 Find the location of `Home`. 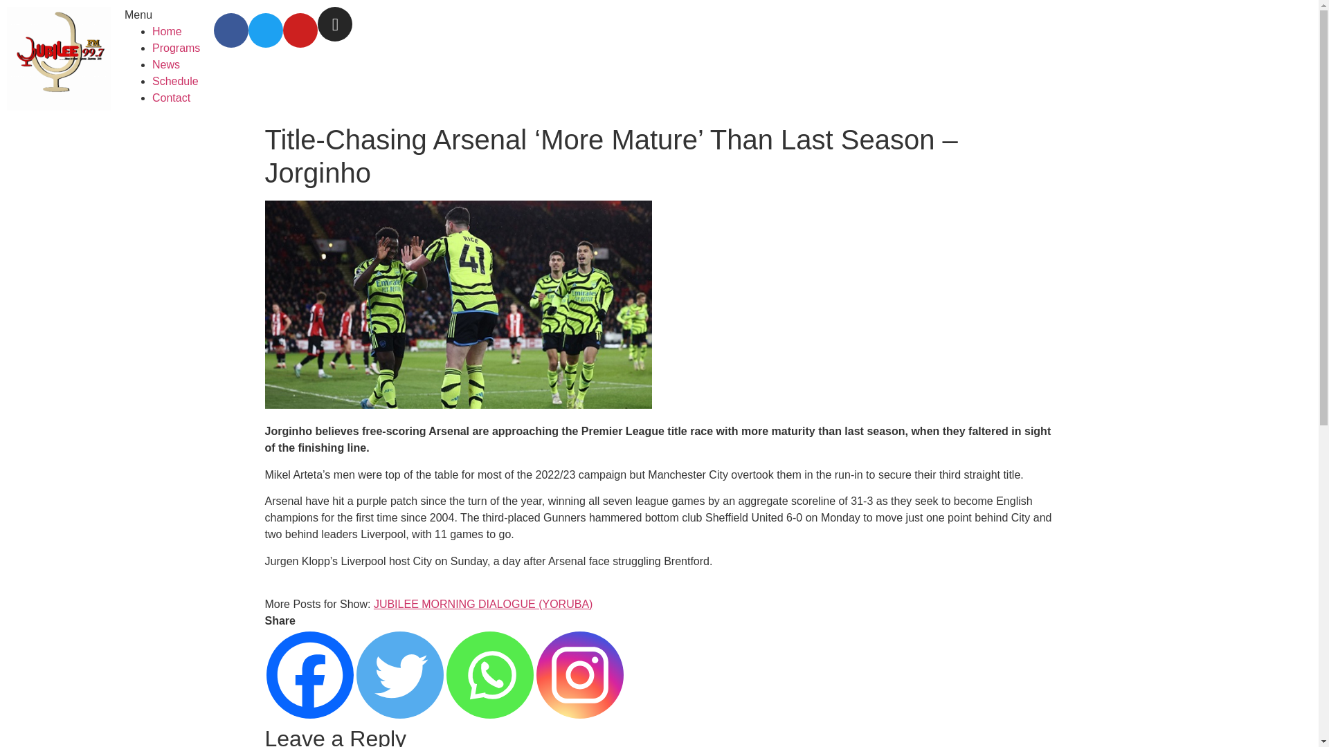

Home is located at coordinates (168, 31).